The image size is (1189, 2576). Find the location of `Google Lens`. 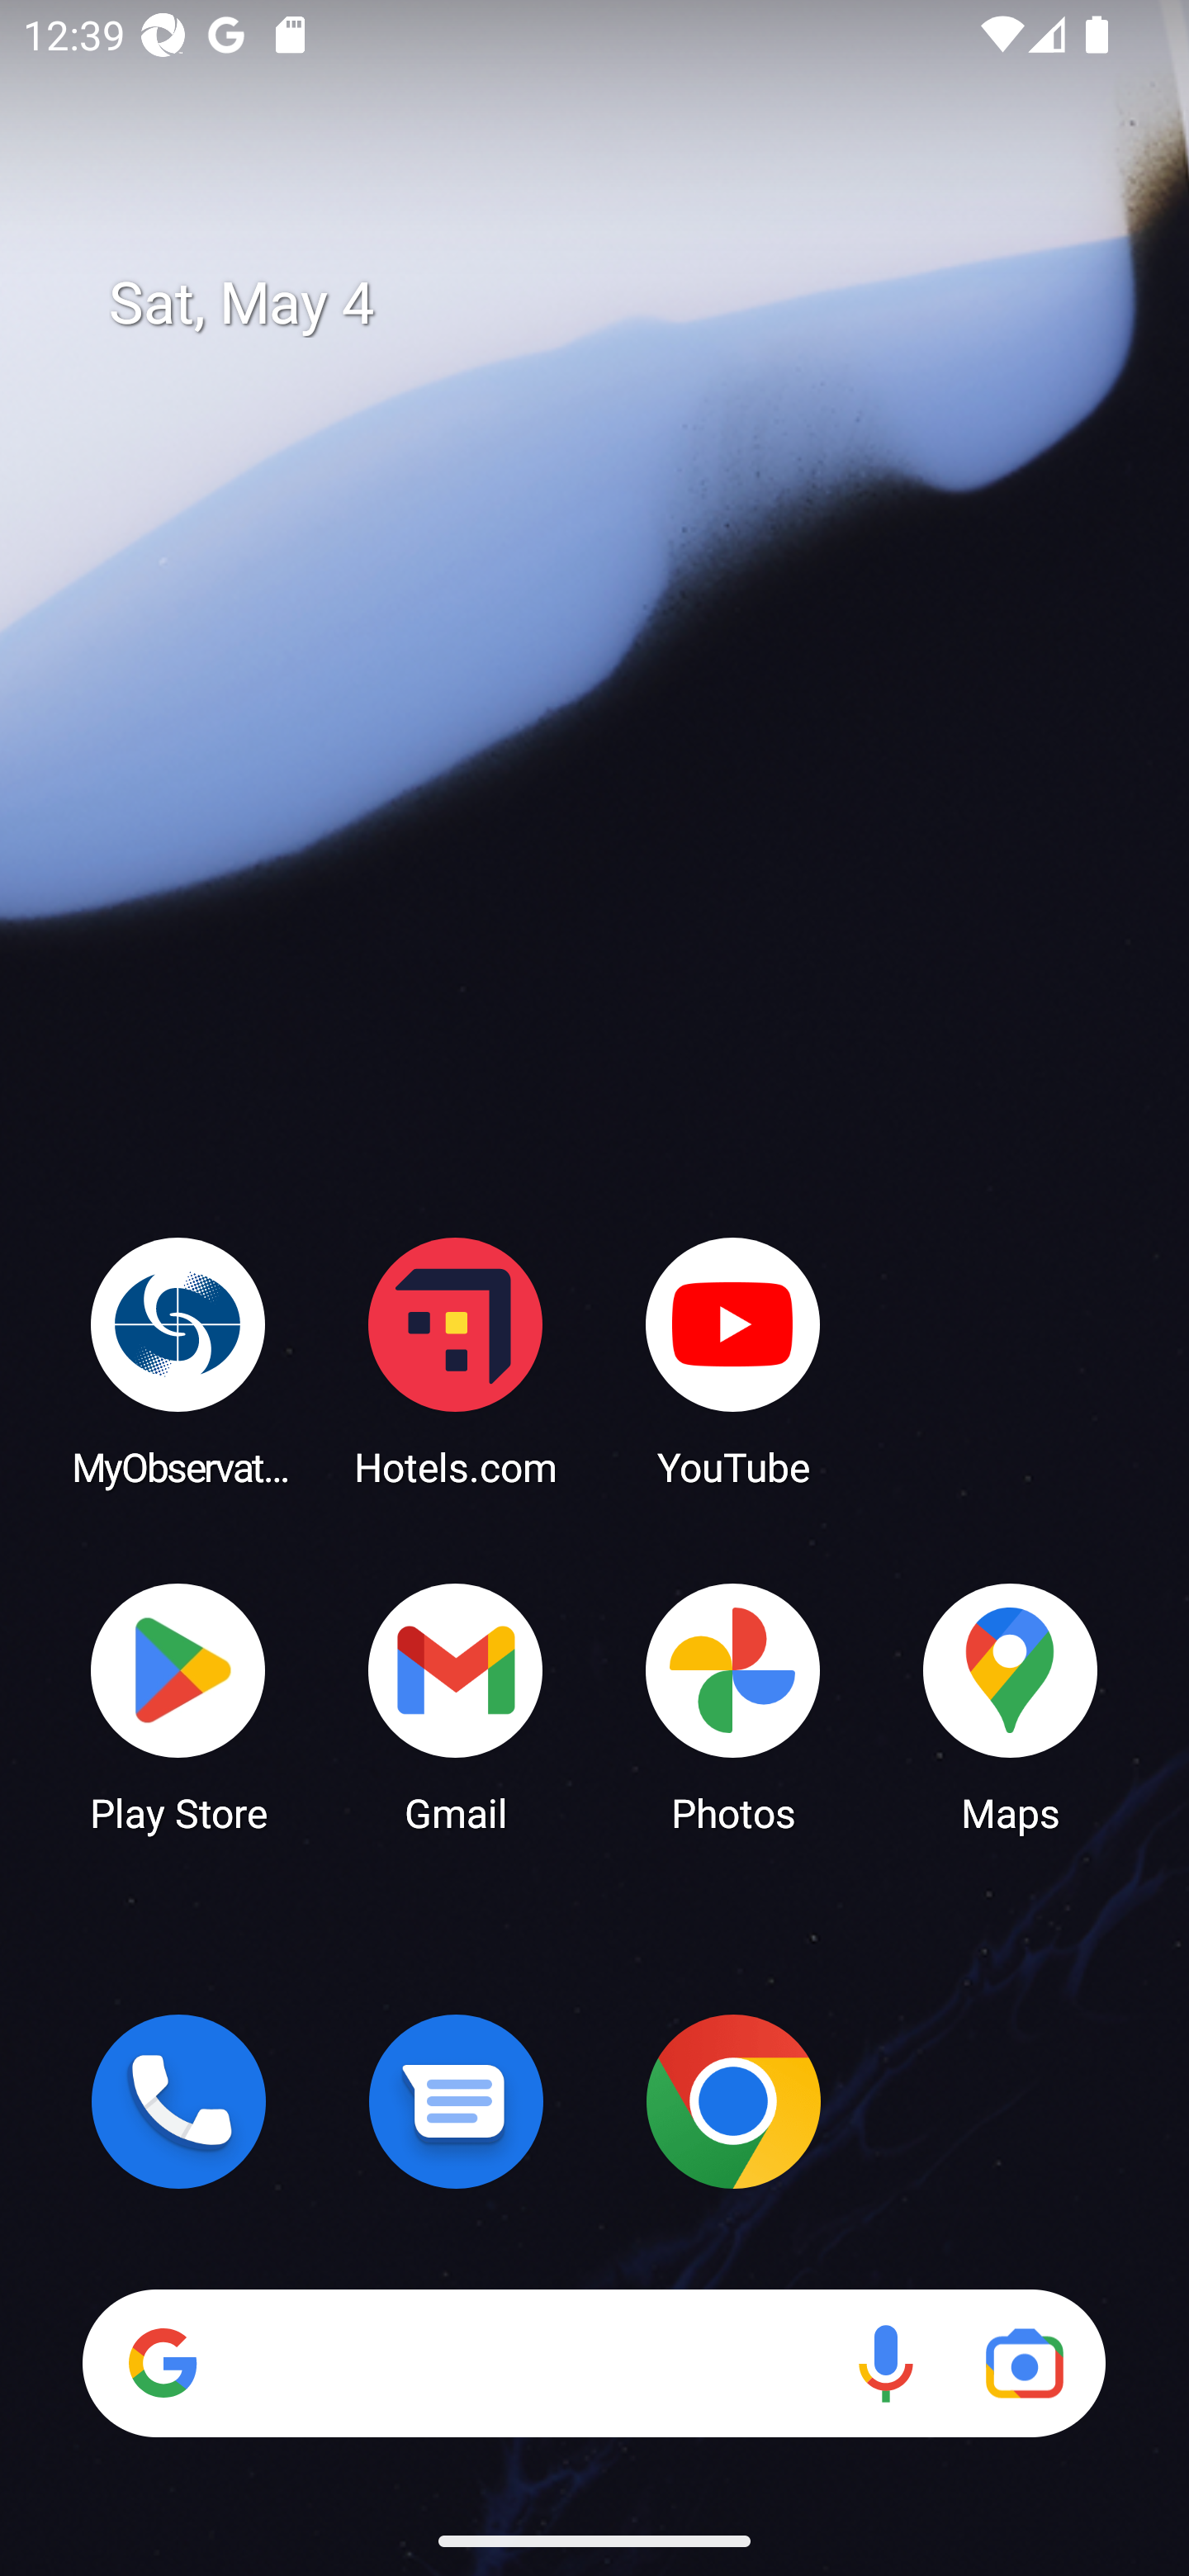

Google Lens is located at coordinates (1024, 2363).